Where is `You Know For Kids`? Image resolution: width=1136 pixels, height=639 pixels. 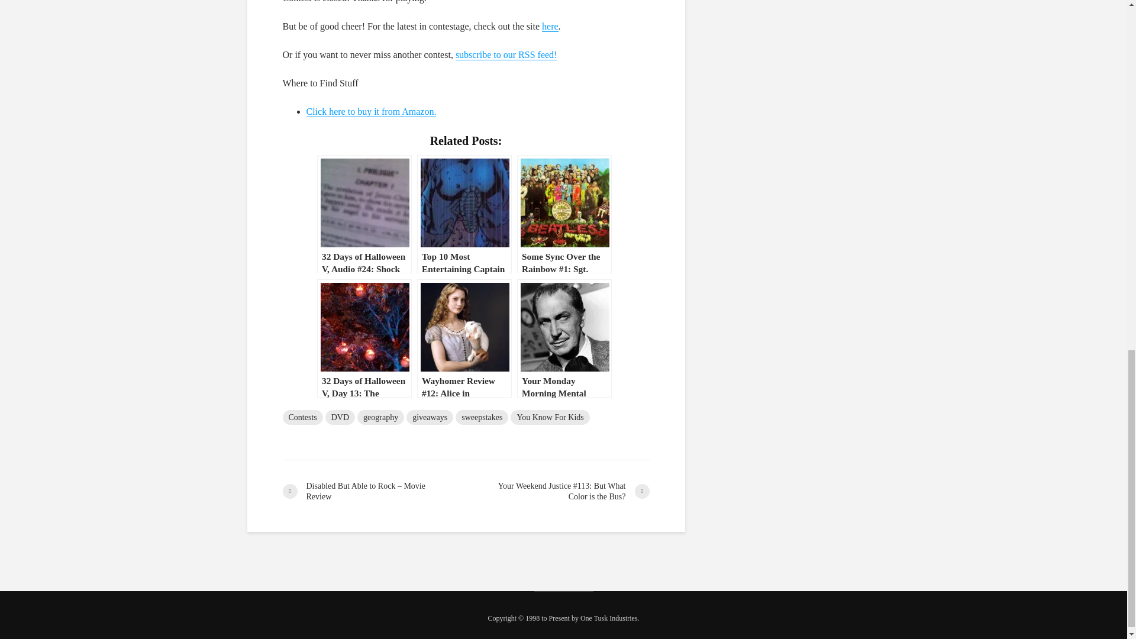 You Know For Kids is located at coordinates (550, 418).